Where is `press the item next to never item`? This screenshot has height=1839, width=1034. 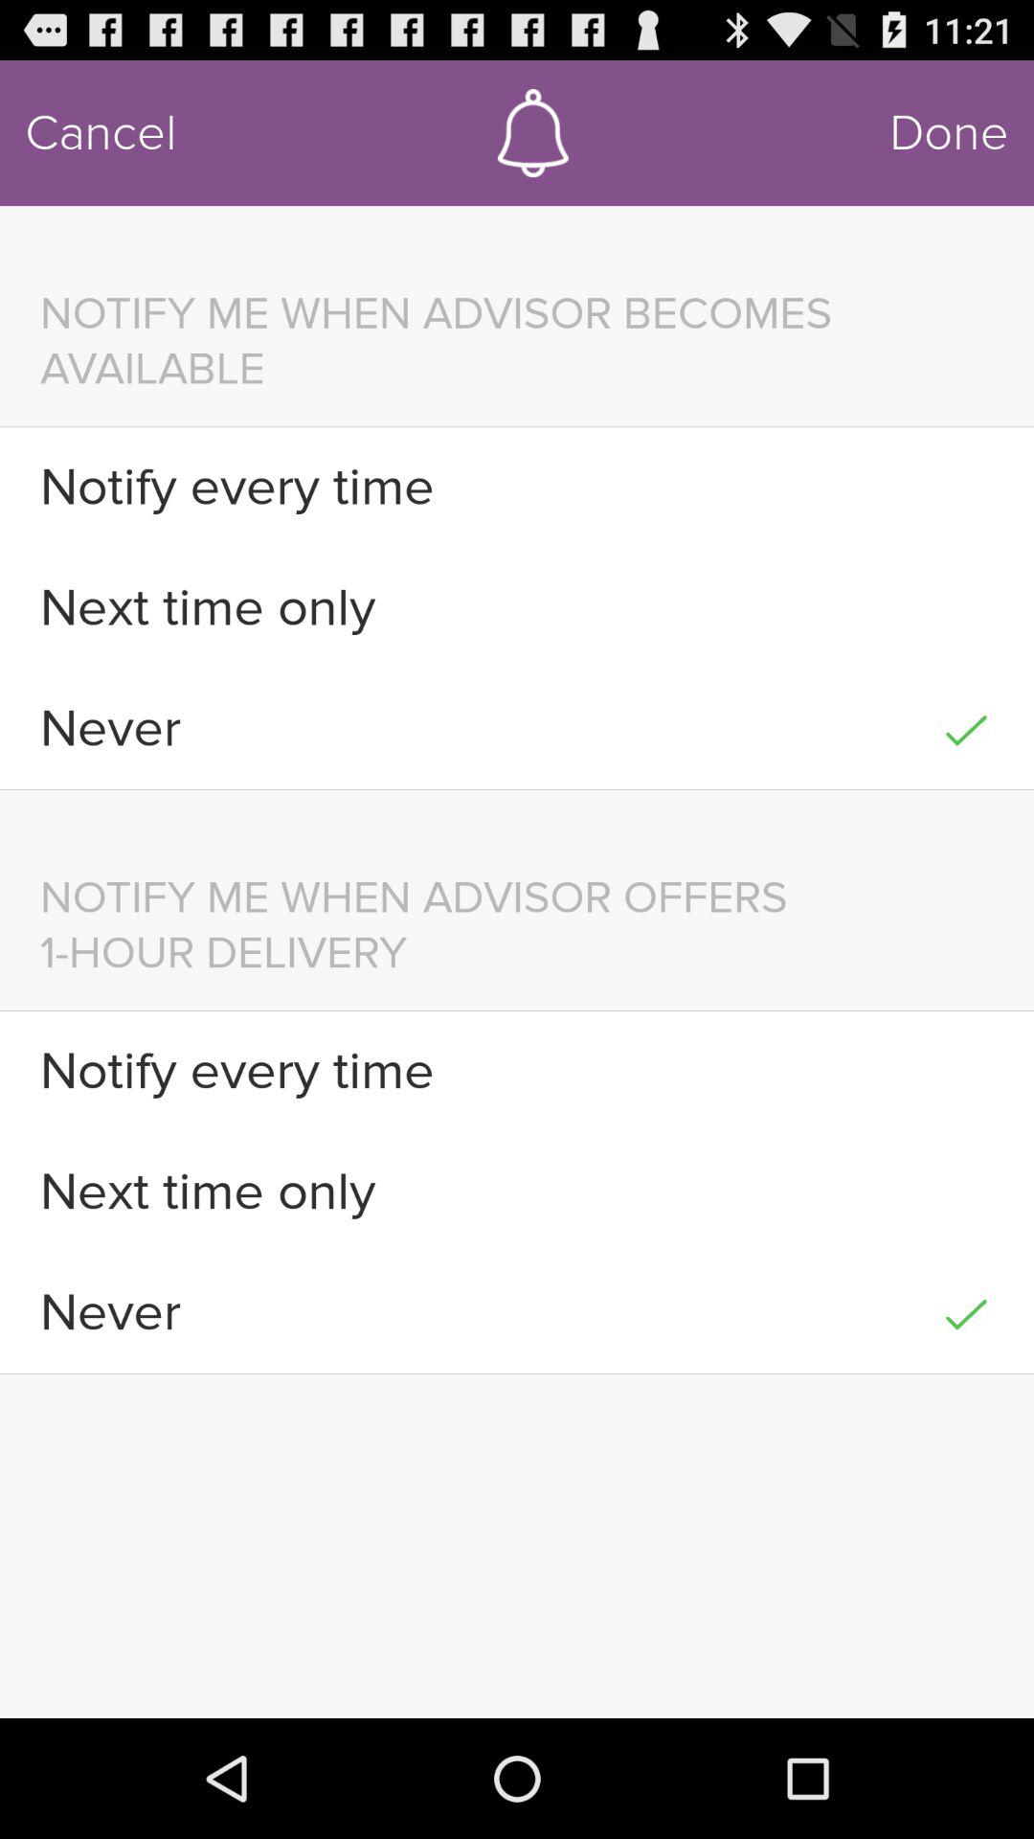 press the item next to never item is located at coordinates (965, 1312).